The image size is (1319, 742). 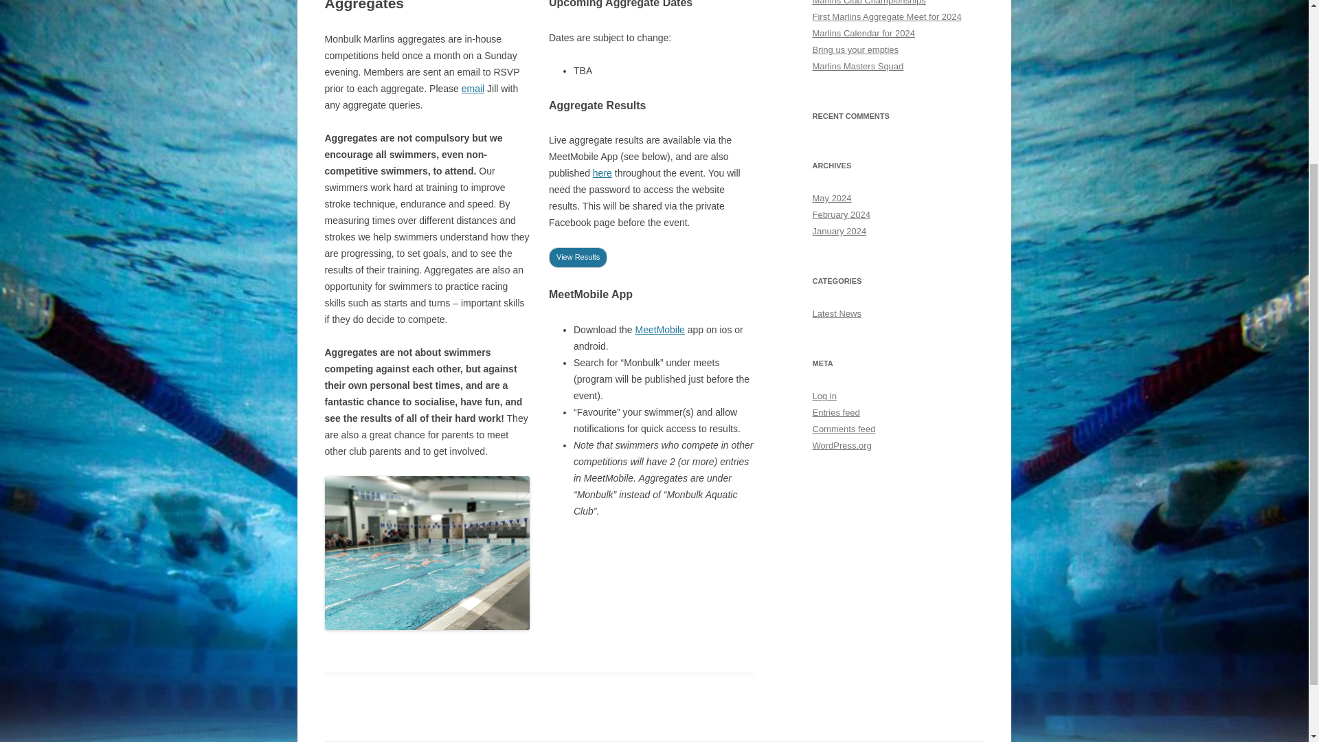 I want to click on Marlins Club Championships, so click(x=868, y=3).